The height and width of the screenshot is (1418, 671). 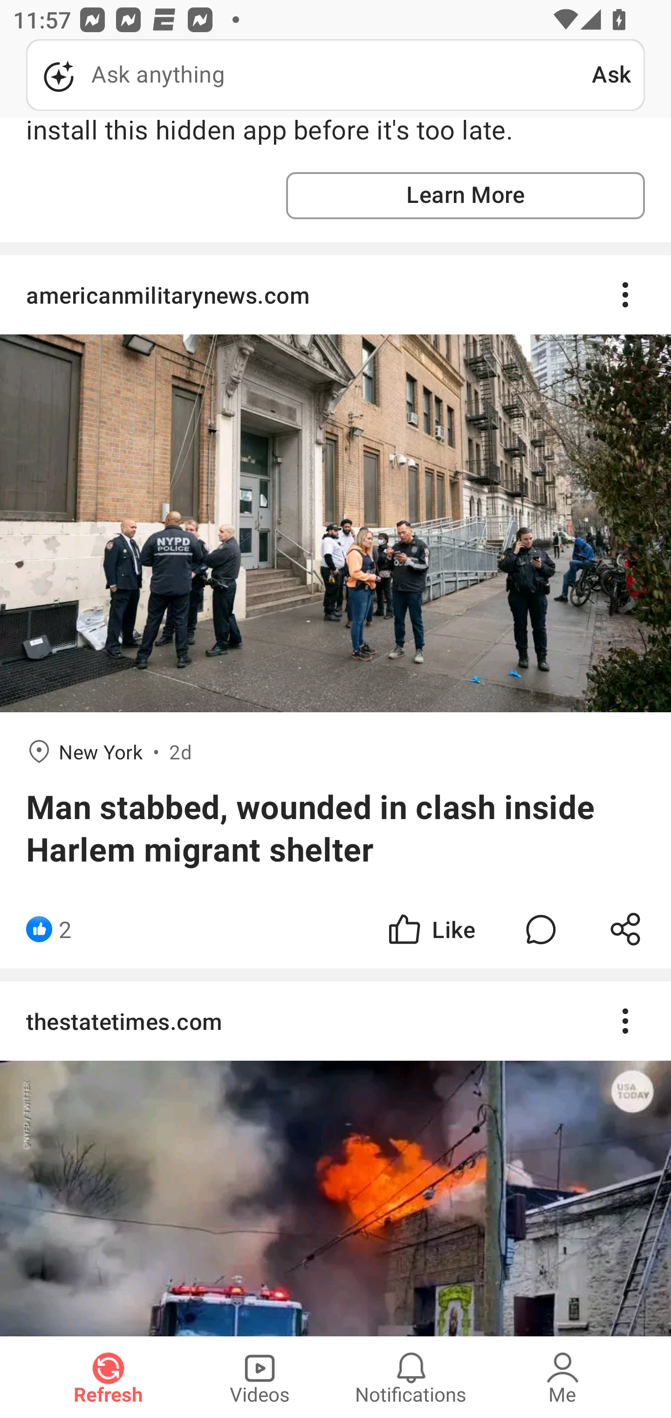 I want to click on Learn More, so click(x=465, y=195).